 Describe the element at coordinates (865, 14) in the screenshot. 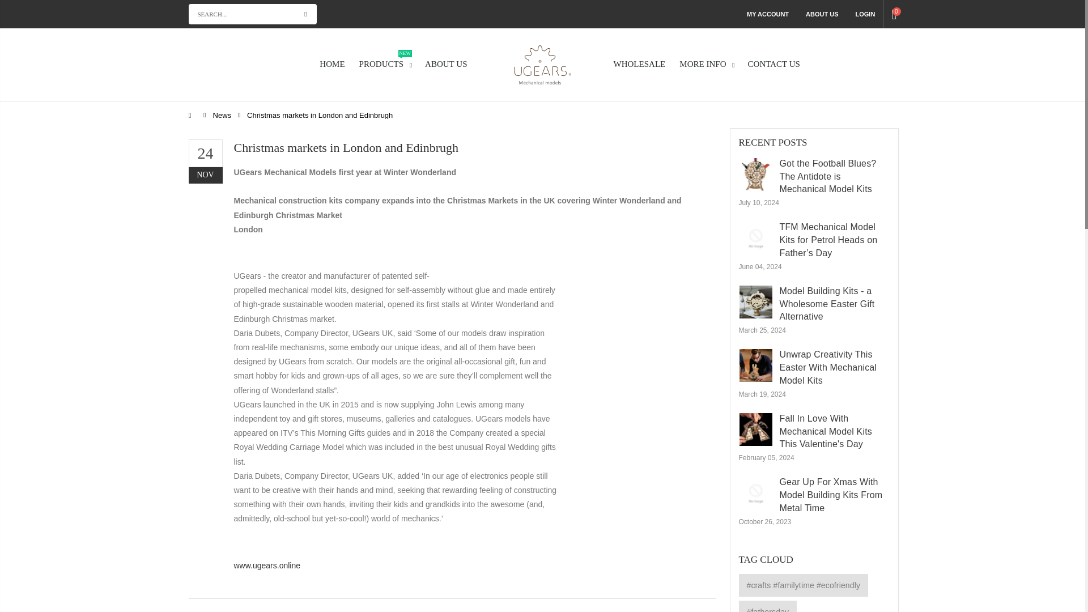

I see `LOGIN` at that location.